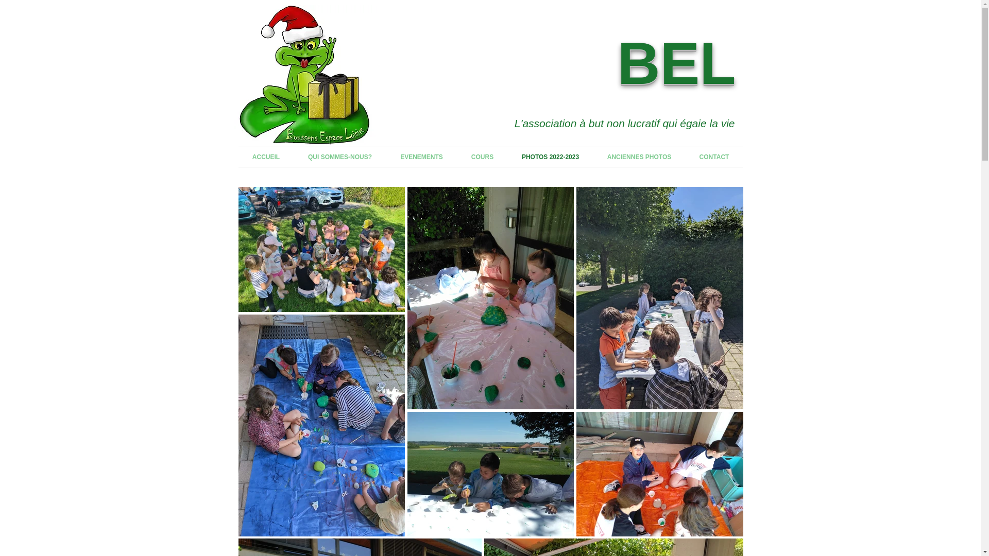 This screenshot has width=989, height=556. What do you see at coordinates (640, 157) in the screenshot?
I see `ANCIENNES PHOTOS` at bounding box center [640, 157].